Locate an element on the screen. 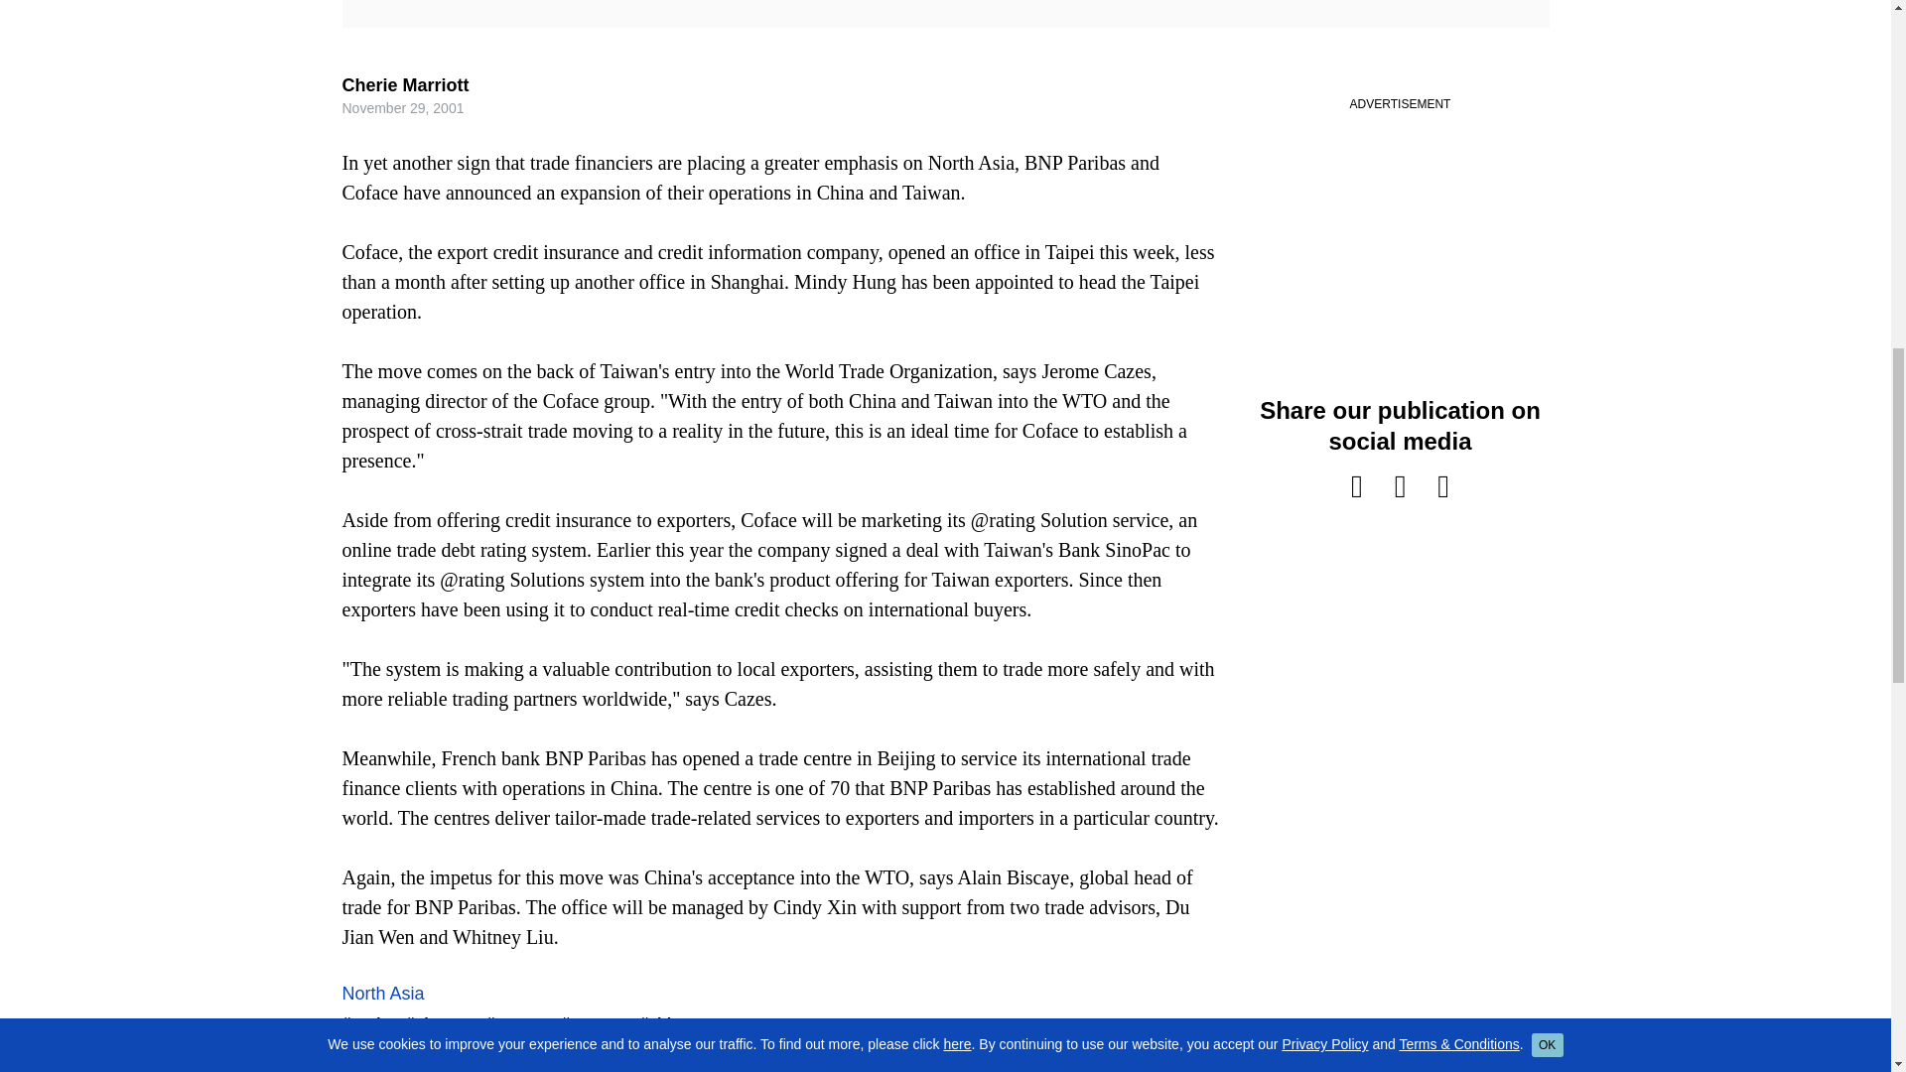  3rd party ad content is located at coordinates (1399, 218).